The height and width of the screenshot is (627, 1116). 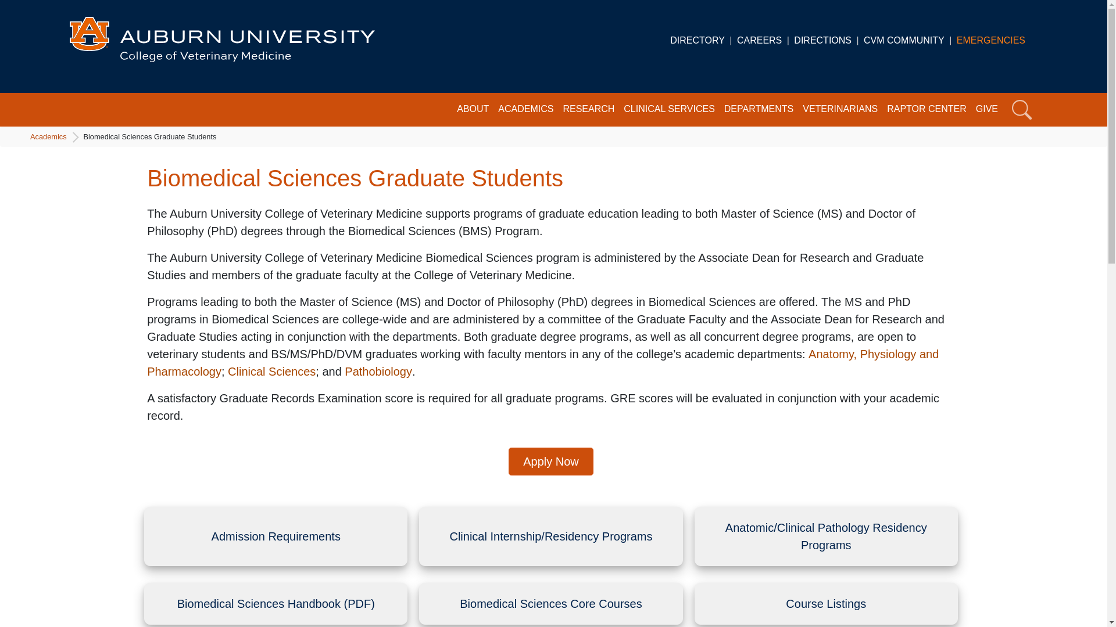 What do you see at coordinates (51, 136) in the screenshot?
I see `Academics` at bounding box center [51, 136].